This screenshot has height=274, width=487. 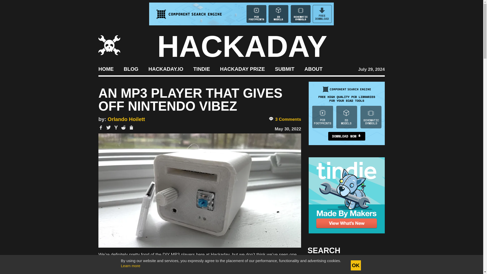 I want to click on CartridgeMP3, so click(x=119, y=261).